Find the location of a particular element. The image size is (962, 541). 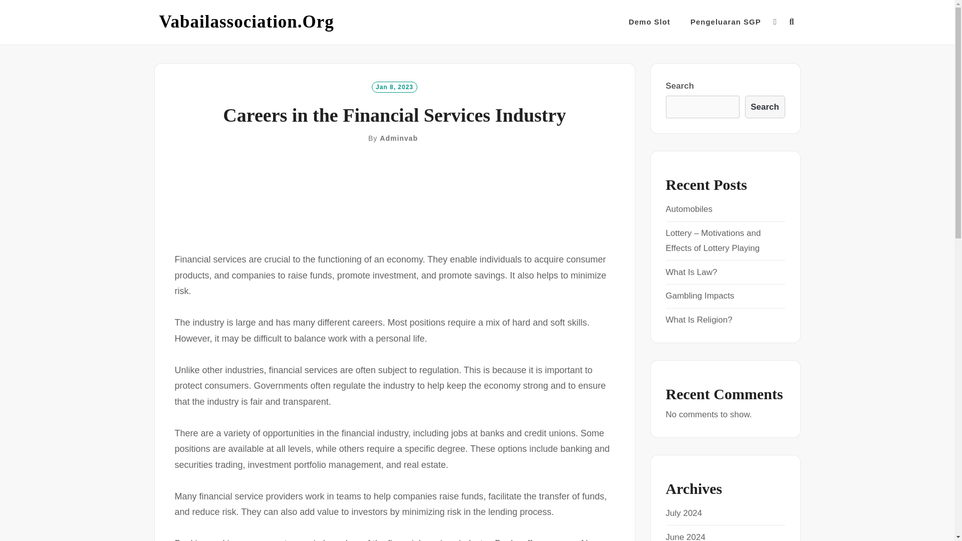

What Is Religion? is located at coordinates (698, 320).